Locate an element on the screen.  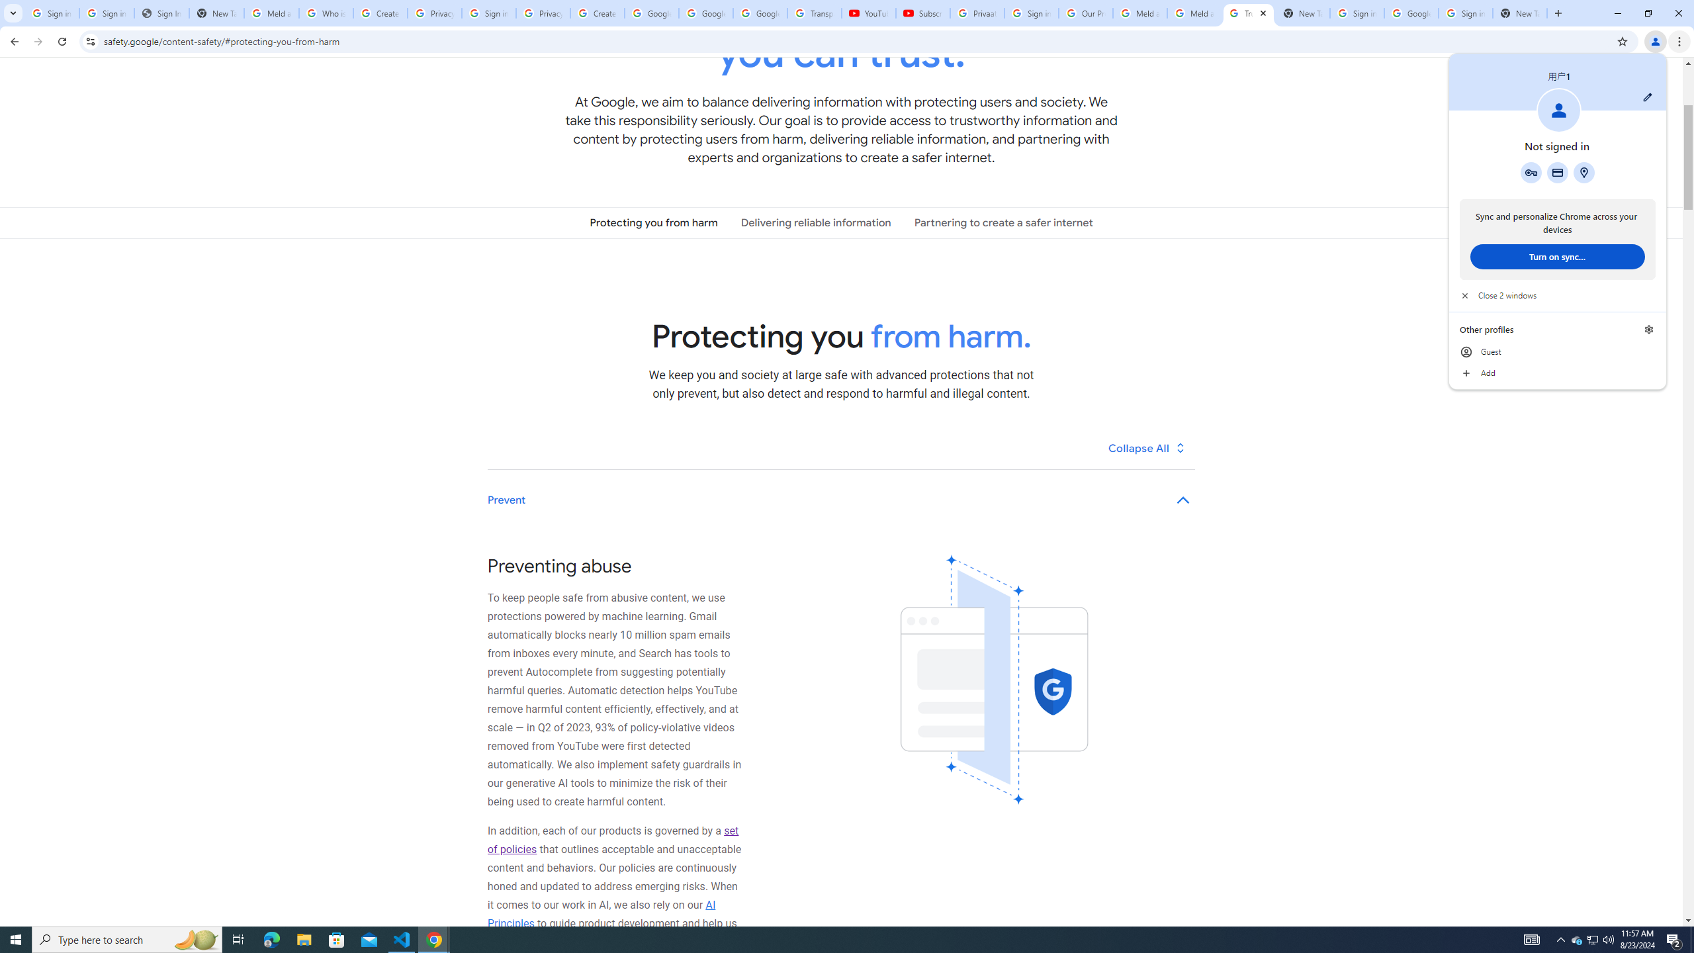
Sign in - Google Accounts is located at coordinates (922, 13).